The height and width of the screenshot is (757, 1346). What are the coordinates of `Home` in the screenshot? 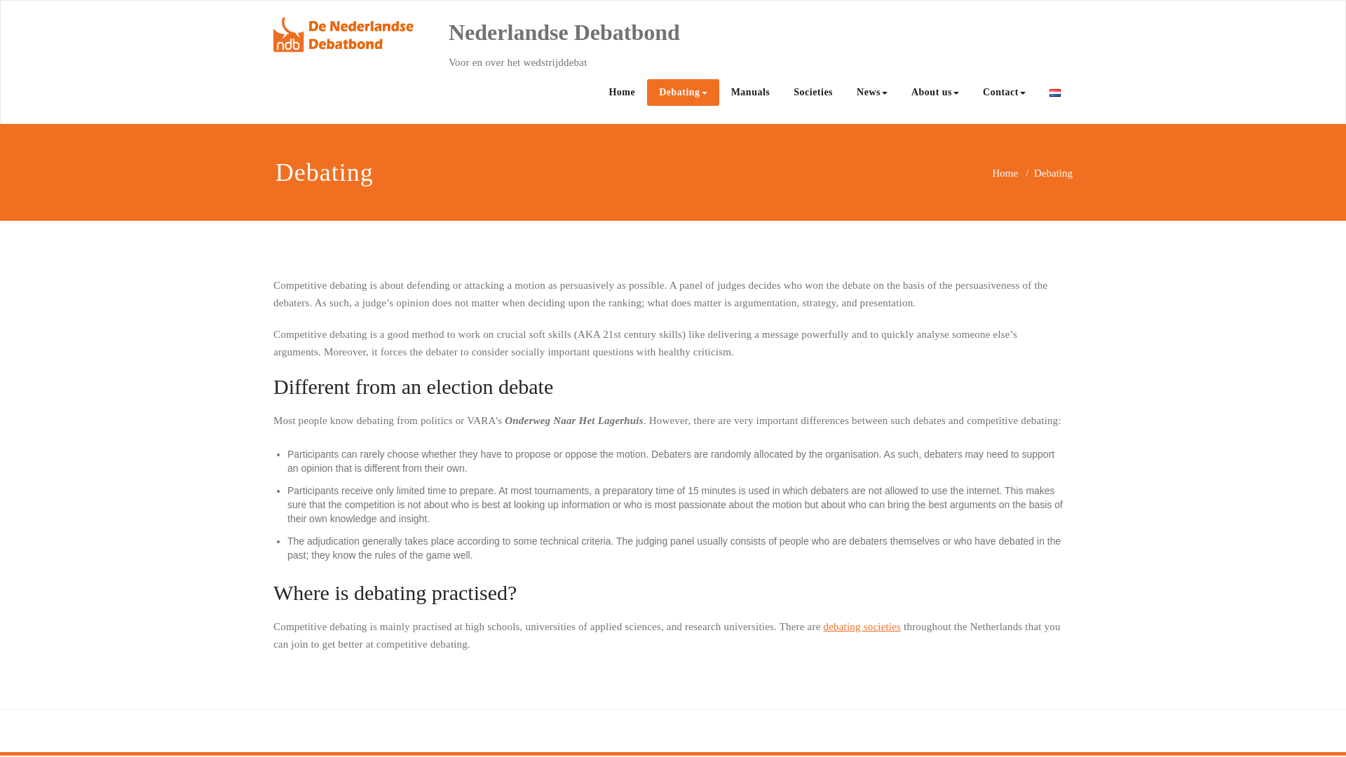 It's located at (621, 93).